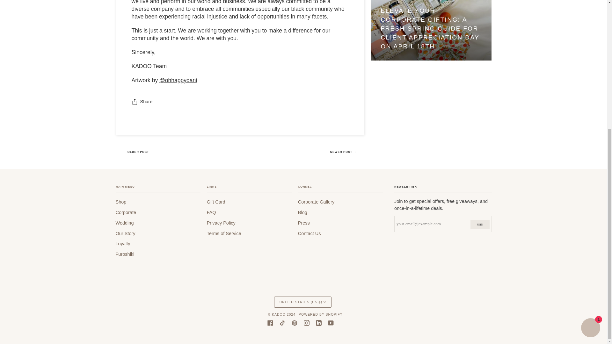 The image size is (612, 344). I want to click on YouTube, so click(330, 323).